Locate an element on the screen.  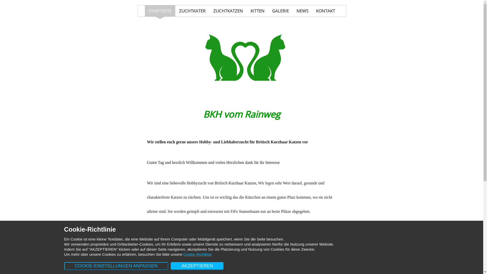
STARTSEITE is located at coordinates (160, 11).